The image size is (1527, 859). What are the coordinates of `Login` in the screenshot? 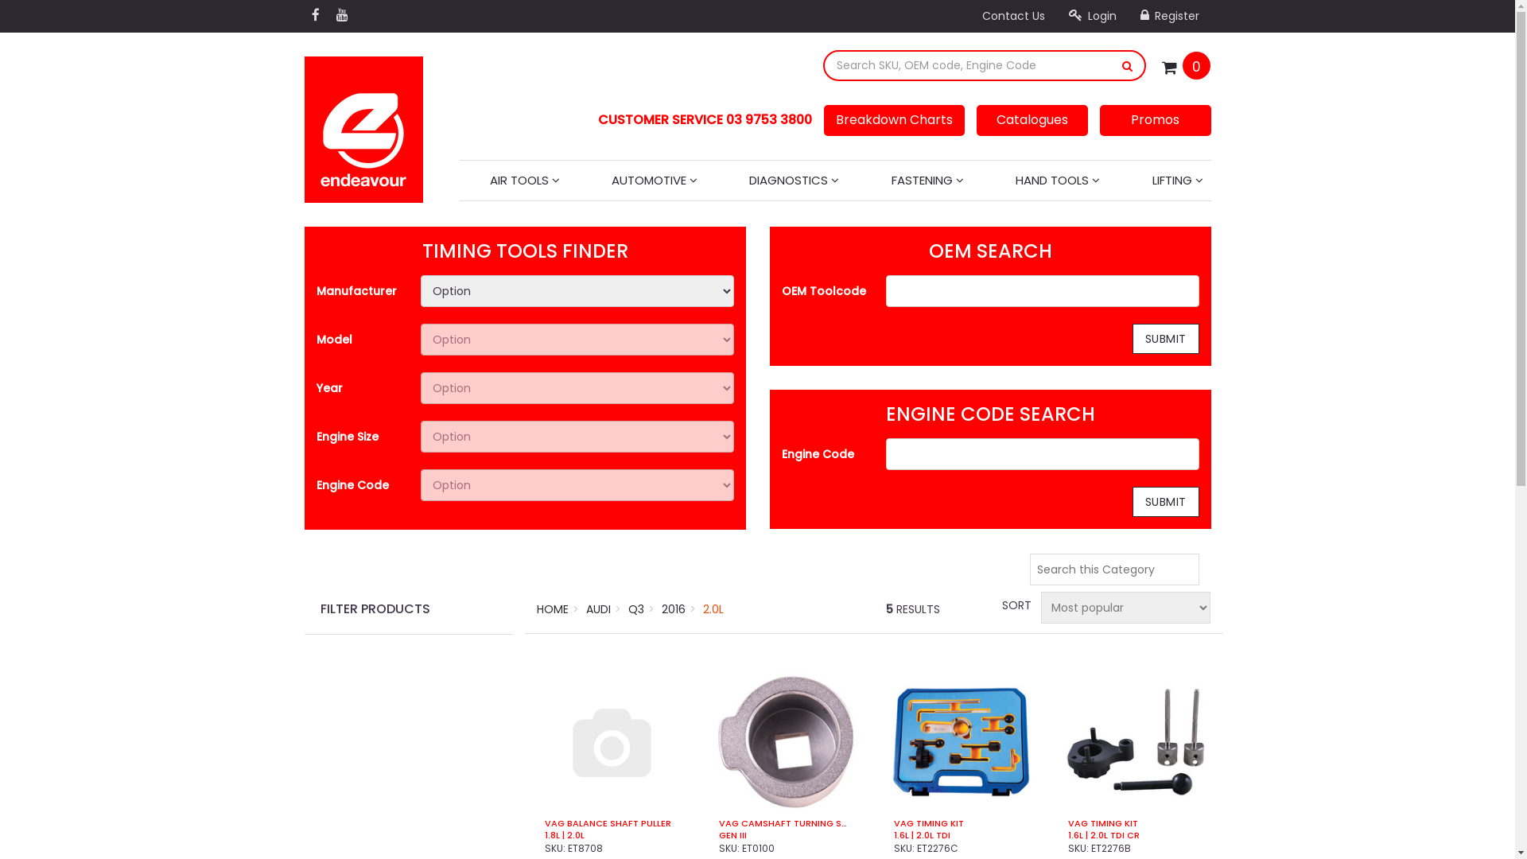 It's located at (1092, 16).